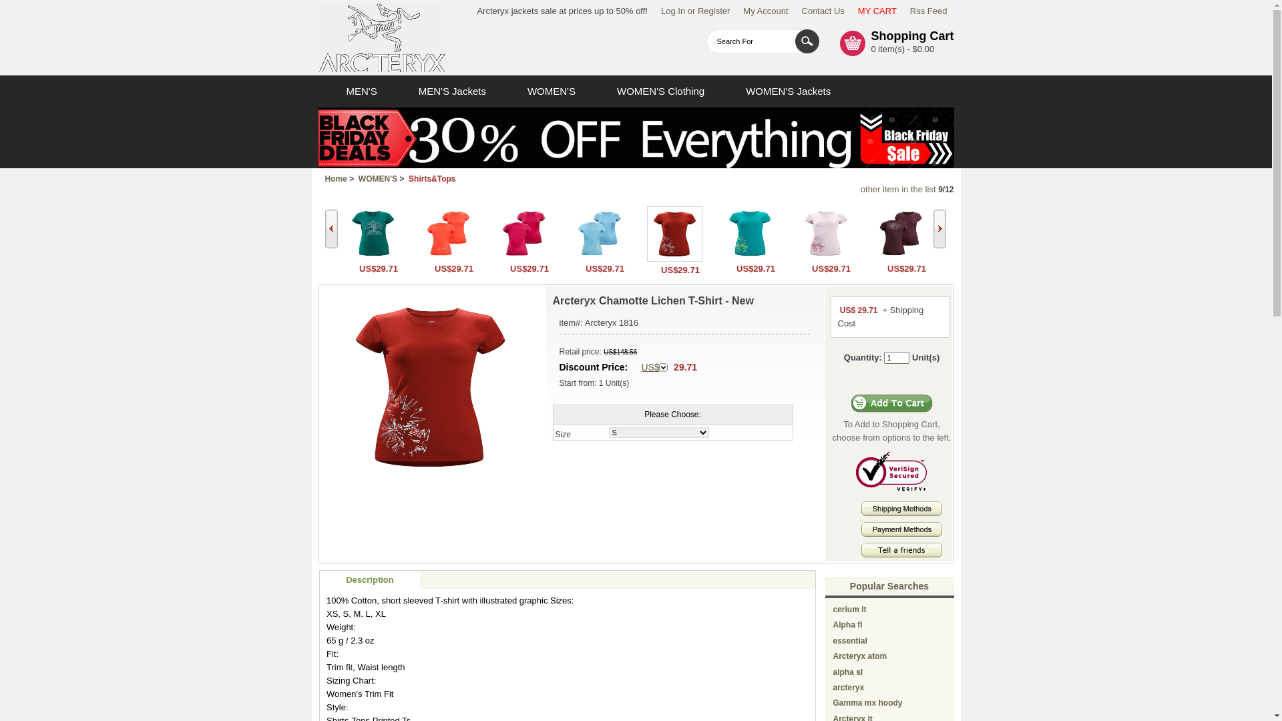  I want to click on Home, so click(335, 179).